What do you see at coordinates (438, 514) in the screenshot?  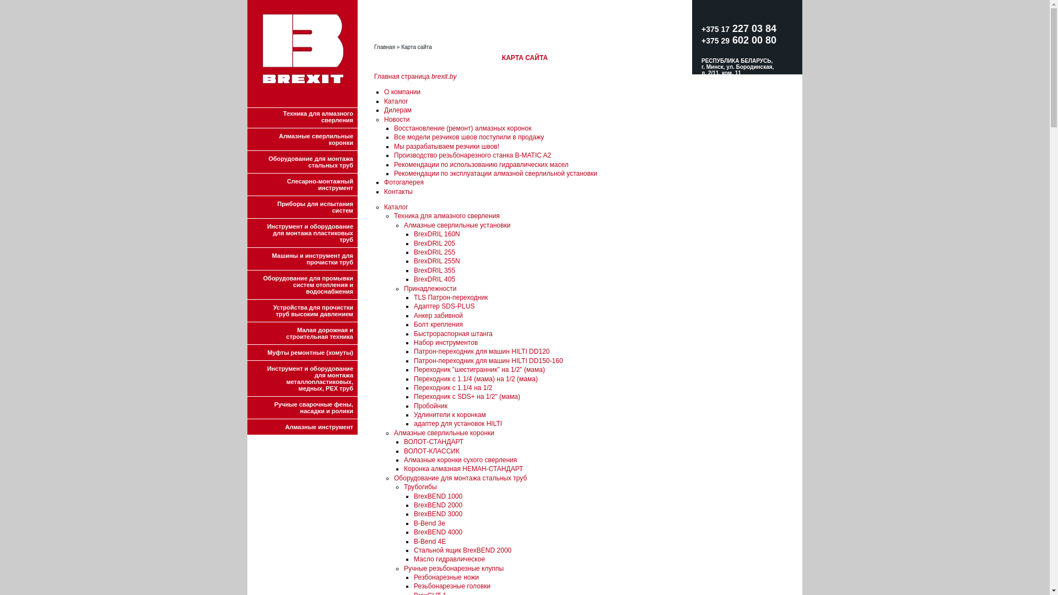 I see `BrexBEND 3000` at bounding box center [438, 514].